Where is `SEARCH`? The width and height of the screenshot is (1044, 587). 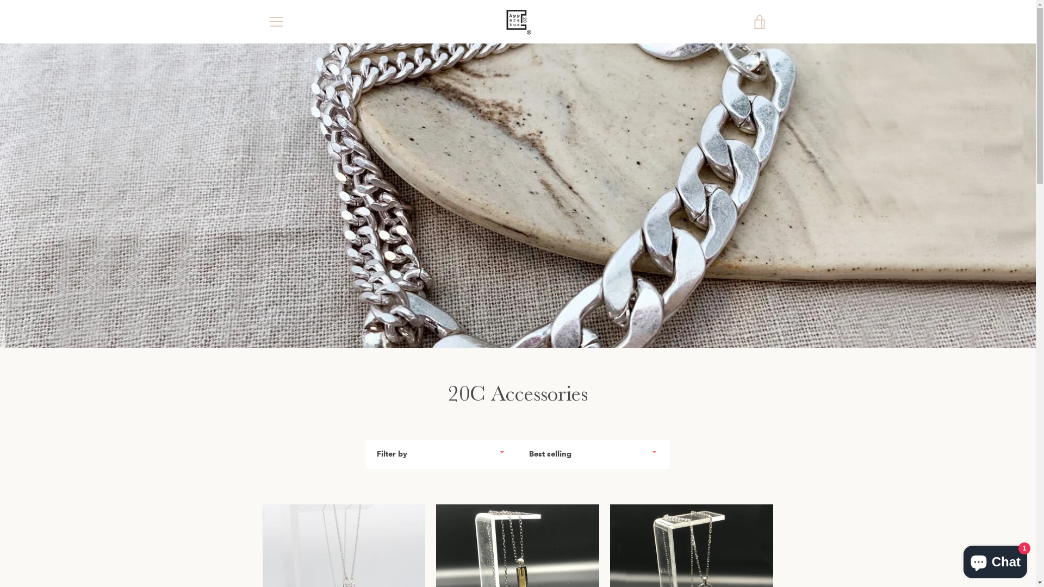
SEARCH is located at coordinates (282, 355).